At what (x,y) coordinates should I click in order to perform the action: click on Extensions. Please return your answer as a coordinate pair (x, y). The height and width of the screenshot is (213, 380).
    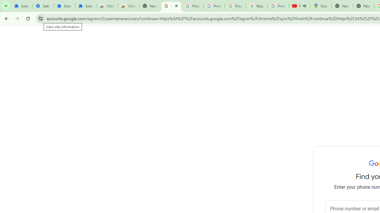
    Looking at the image, I should click on (86, 6).